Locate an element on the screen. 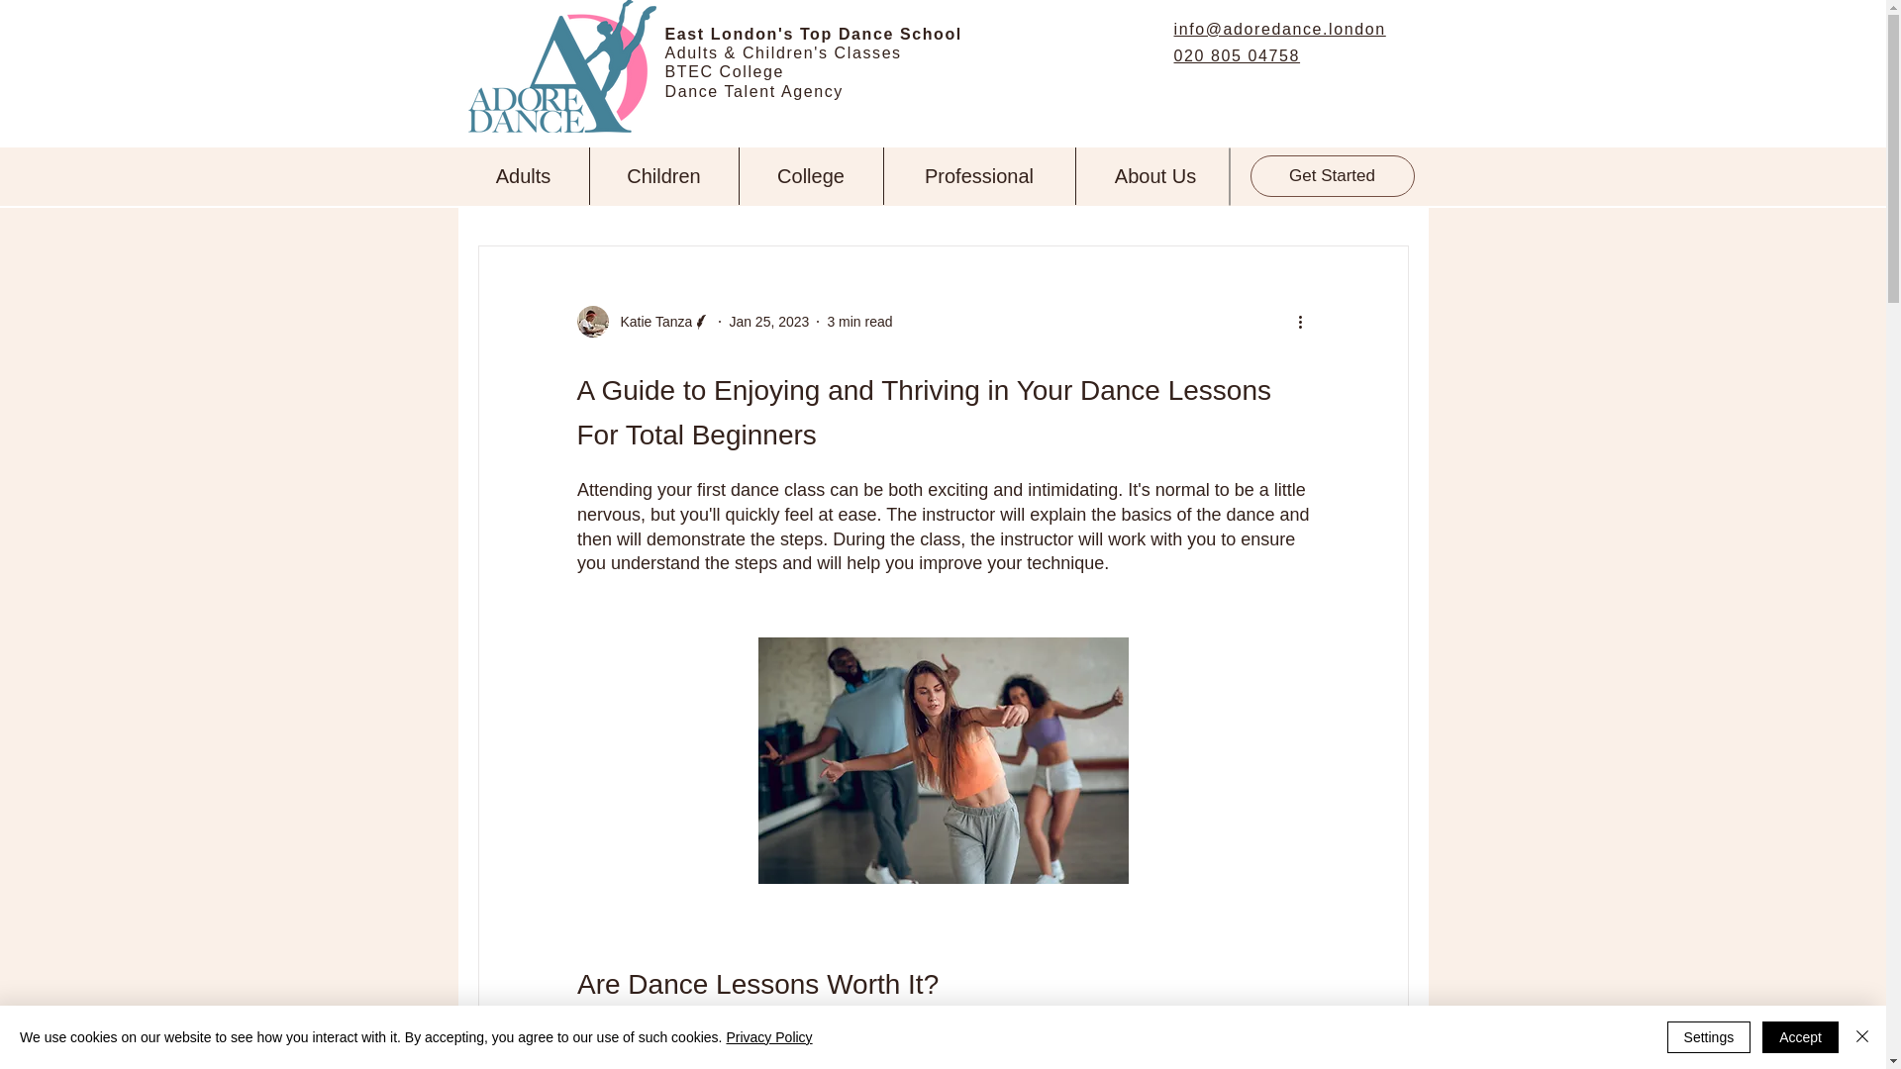  East London's Top Dance School is located at coordinates (814, 34).